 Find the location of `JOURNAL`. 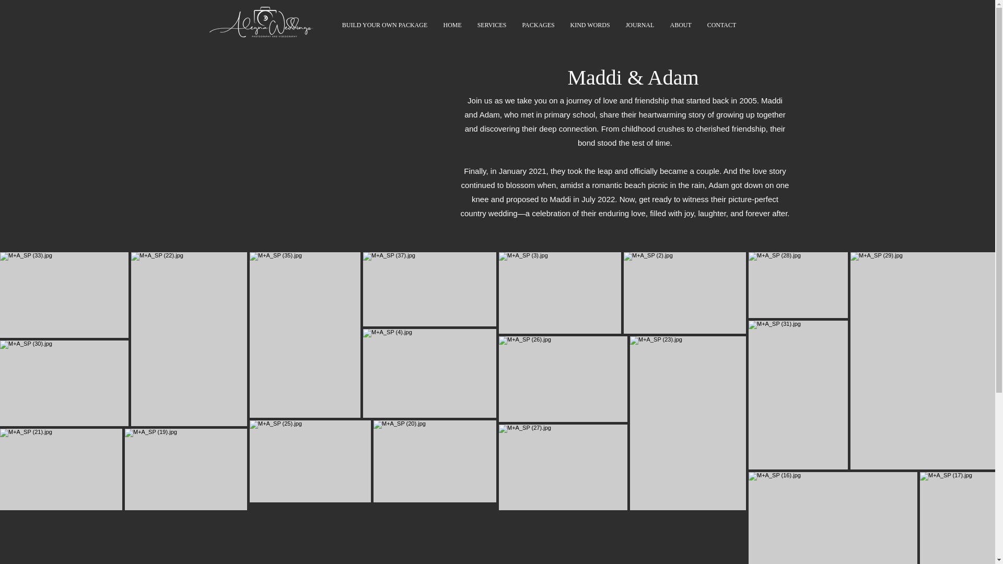

JOURNAL is located at coordinates (639, 25).